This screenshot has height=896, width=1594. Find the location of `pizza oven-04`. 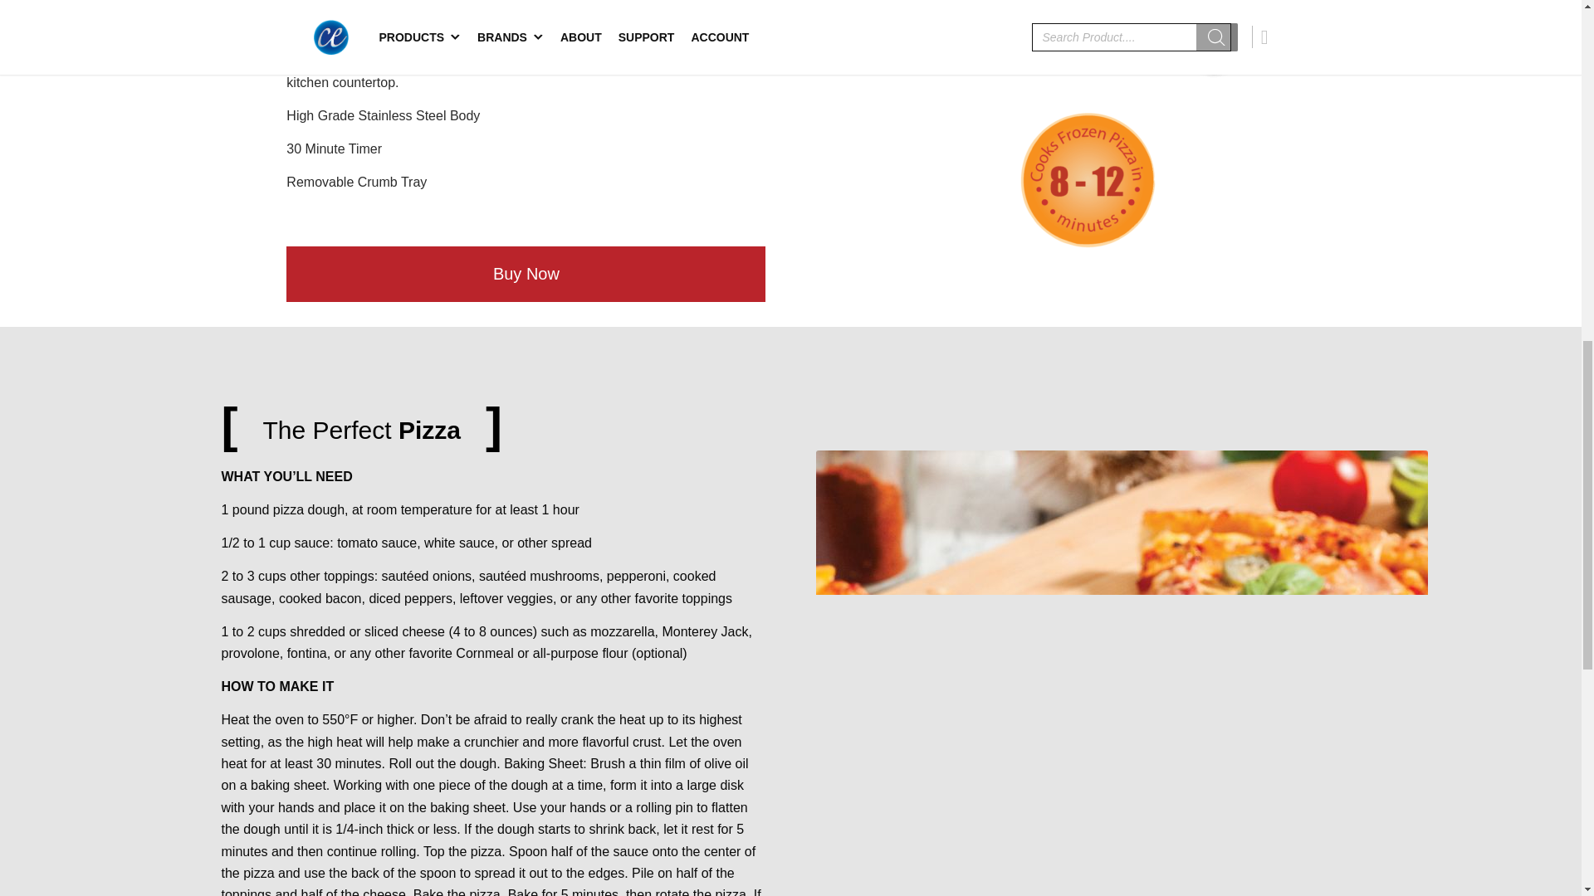

pizza oven-04 is located at coordinates (1107, 40).